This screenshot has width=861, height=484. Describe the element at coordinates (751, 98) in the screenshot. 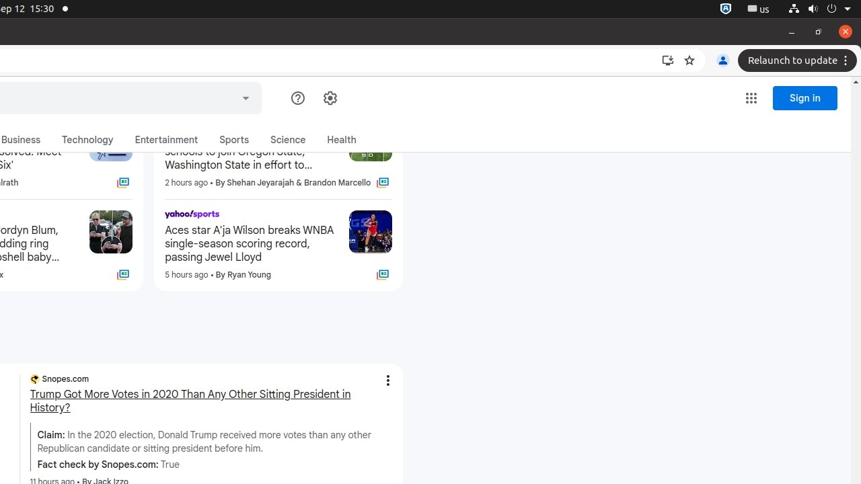

I see `Google apps` at that location.